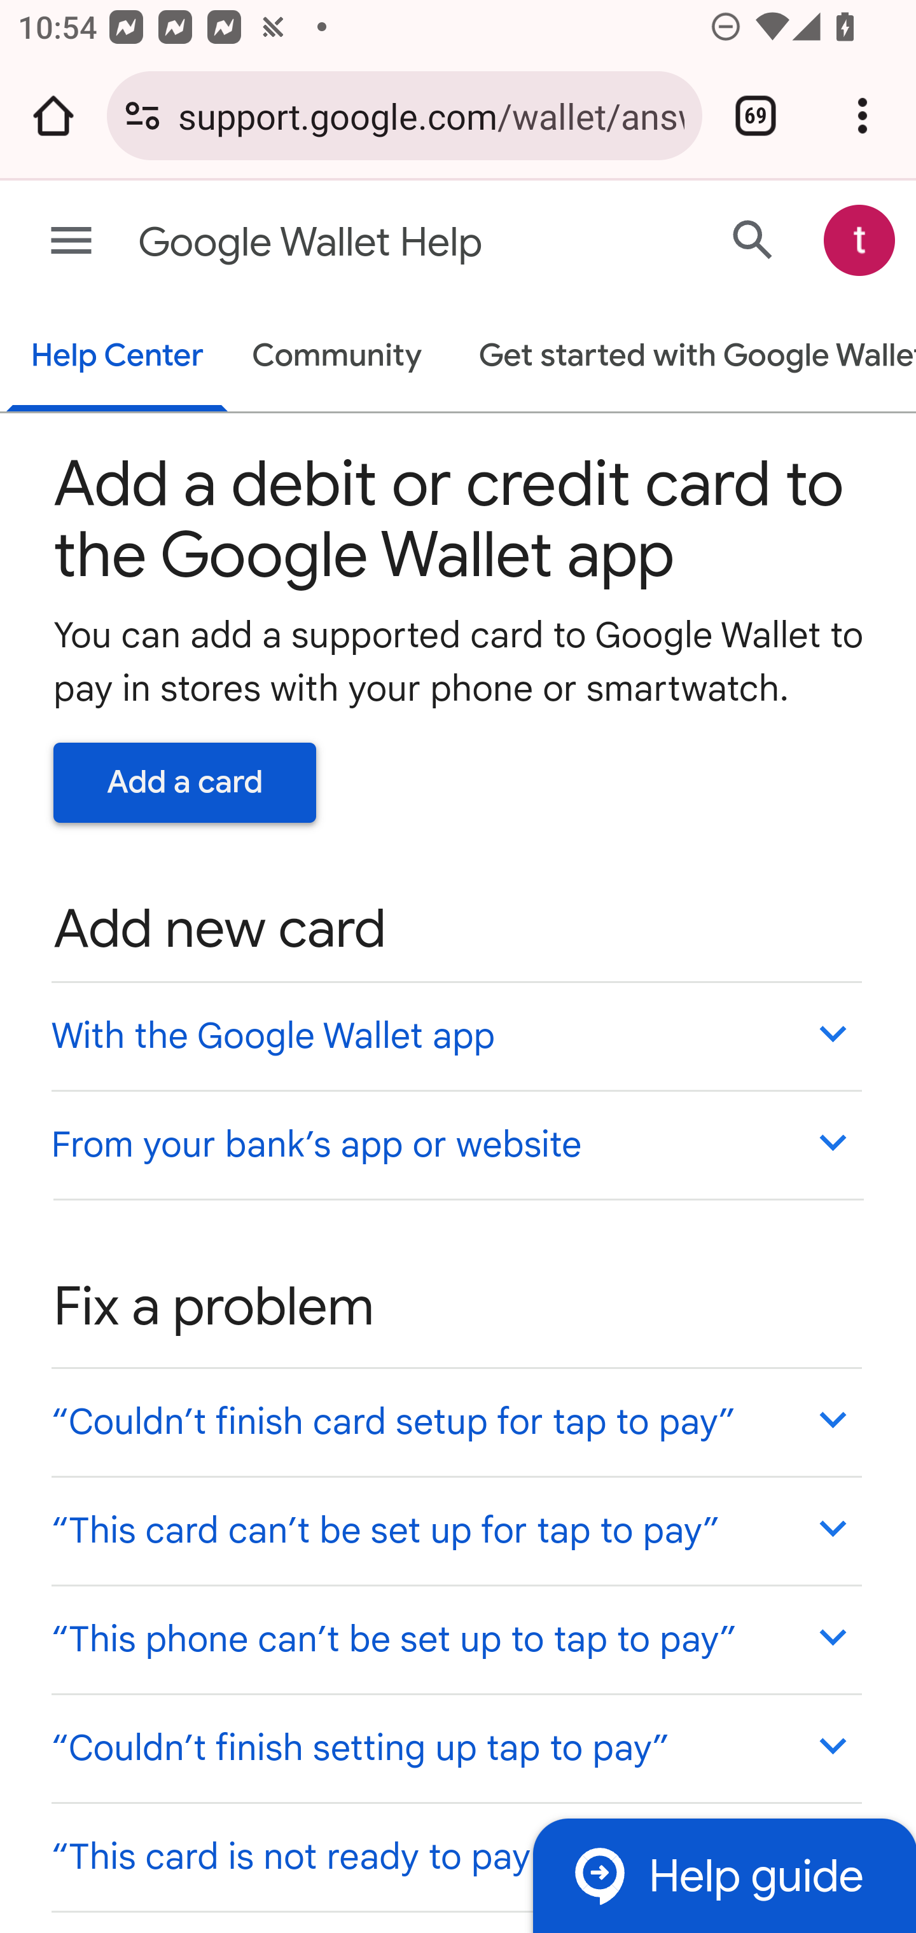  Describe the element at coordinates (455, 1035) in the screenshot. I see `With the Google Wallet app` at that location.